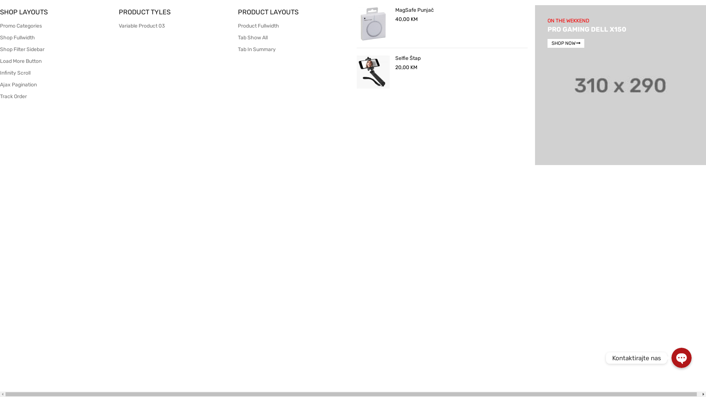  I want to click on Tab Show All, so click(253, 37).